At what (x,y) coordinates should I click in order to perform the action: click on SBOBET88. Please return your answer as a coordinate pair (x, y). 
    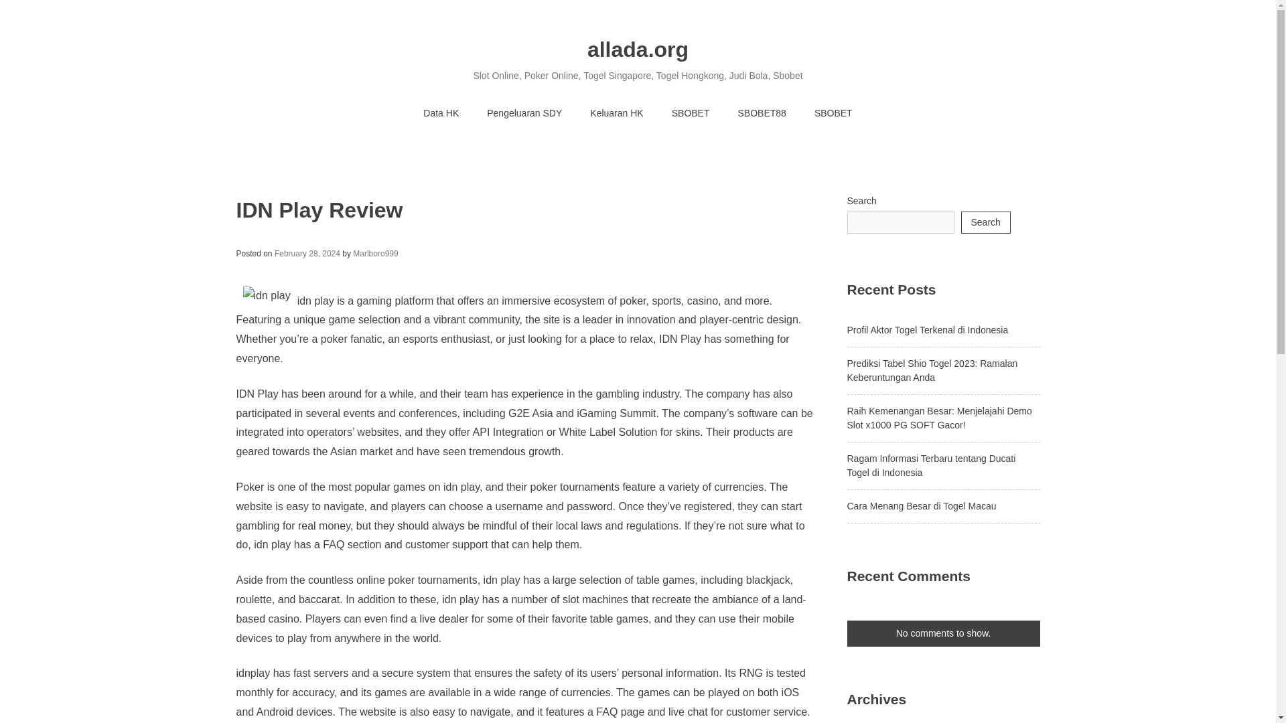
    Looking at the image, I should click on (761, 114).